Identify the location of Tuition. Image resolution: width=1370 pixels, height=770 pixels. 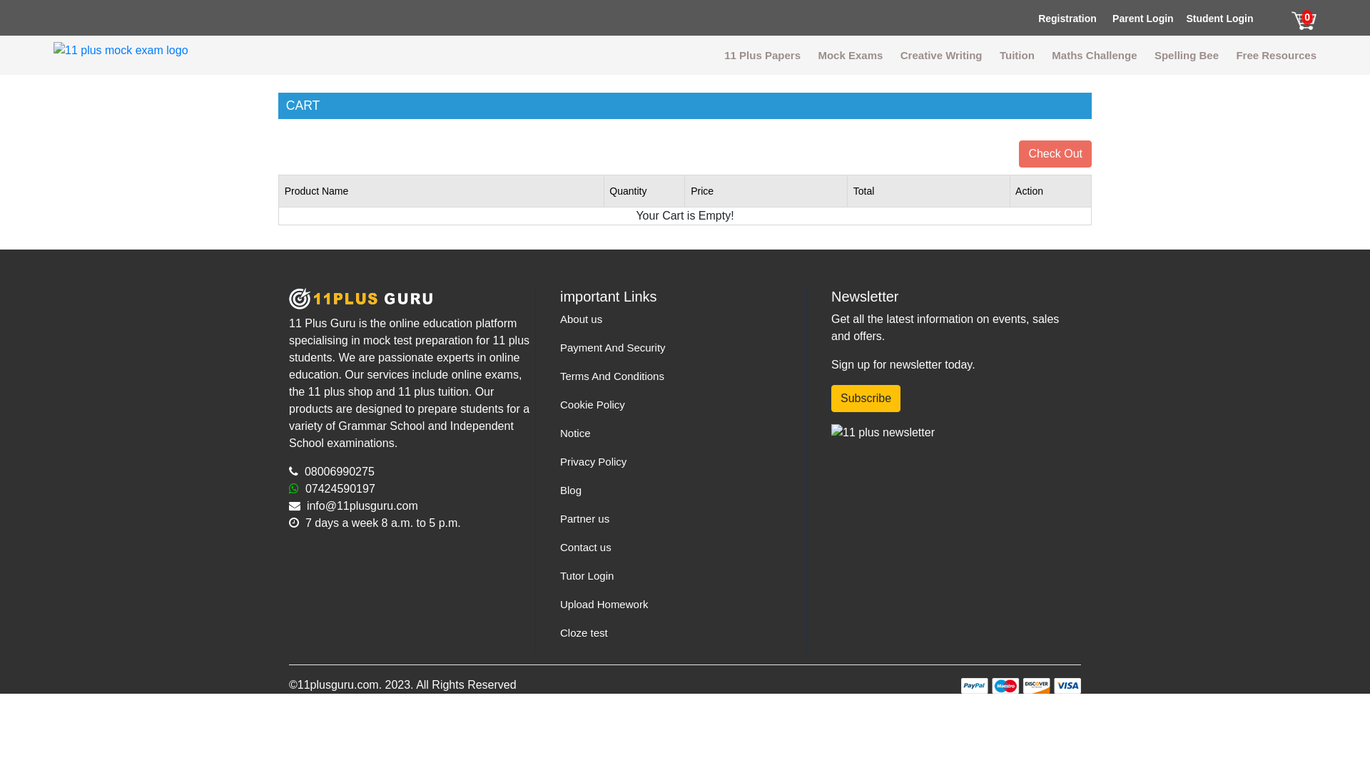
(1018, 56).